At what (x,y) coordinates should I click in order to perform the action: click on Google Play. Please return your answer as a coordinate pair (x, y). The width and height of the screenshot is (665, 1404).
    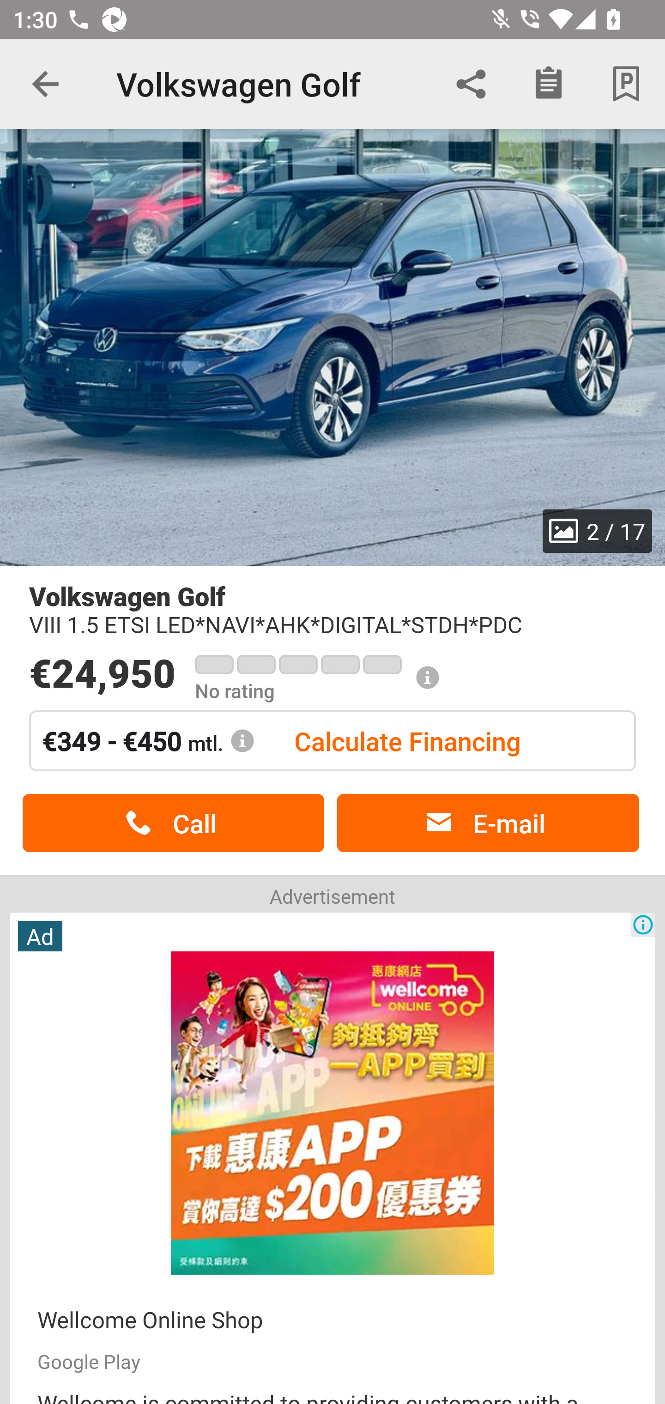
    Looking at the image, I should click on (89, 1361).